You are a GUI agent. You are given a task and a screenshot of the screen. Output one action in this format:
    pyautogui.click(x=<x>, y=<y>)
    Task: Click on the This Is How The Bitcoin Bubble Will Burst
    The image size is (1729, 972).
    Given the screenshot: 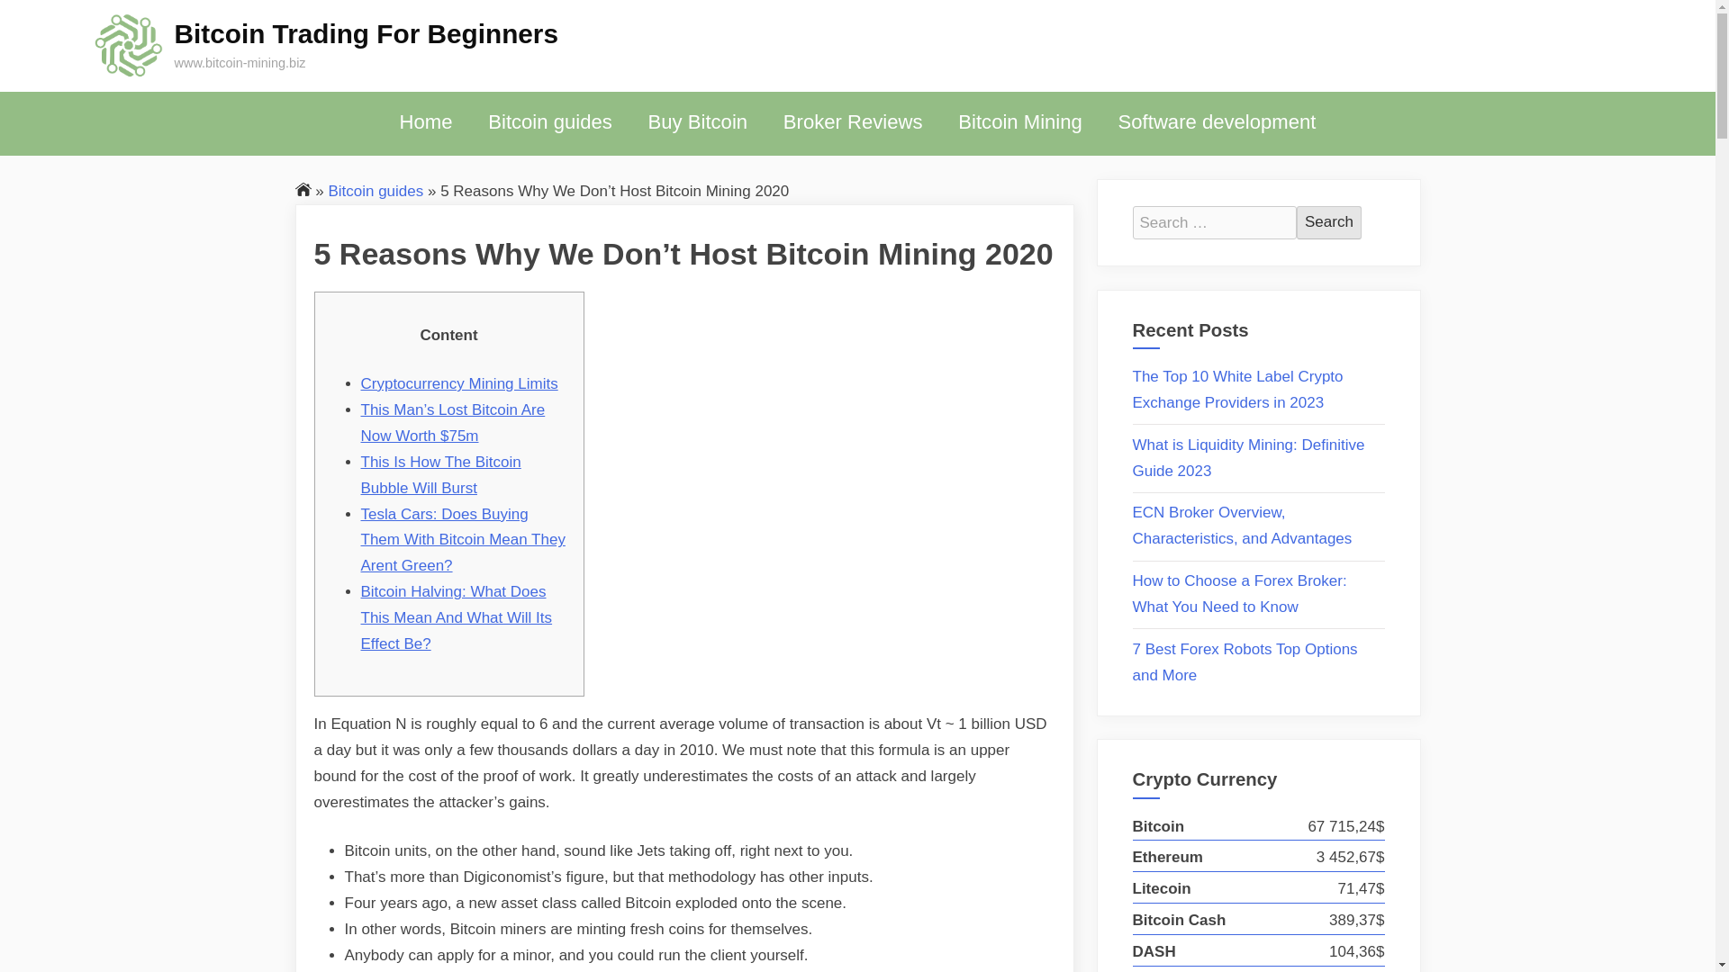 What is the action you would take?
    pyautogui.click(x=439, y=475)
    